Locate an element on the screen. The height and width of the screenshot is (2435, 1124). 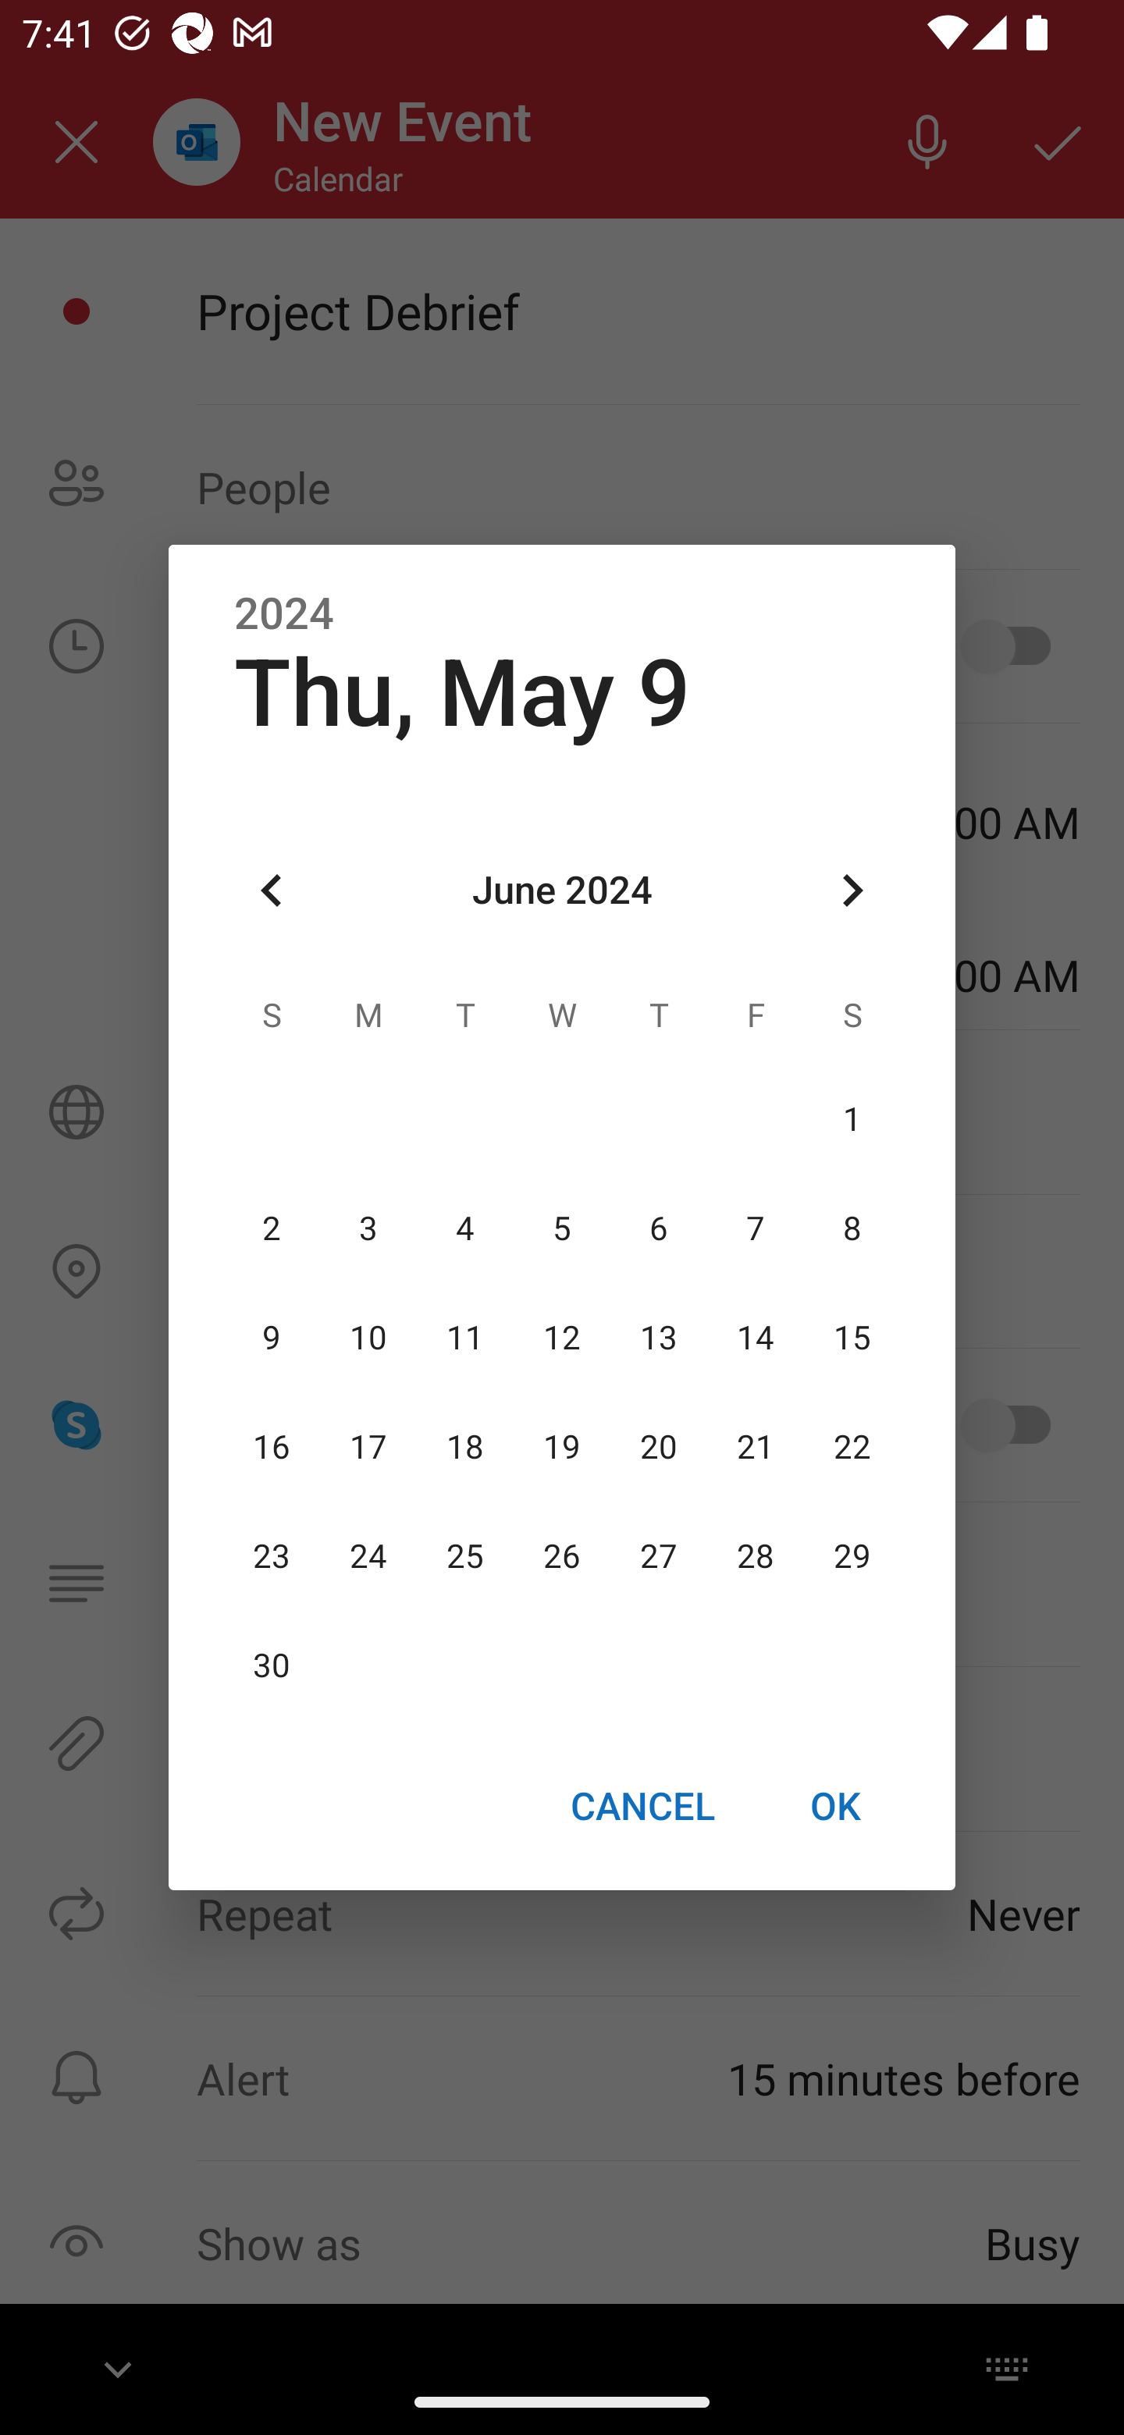
3 03 June 2024 is located at coordinates (368, 1228).